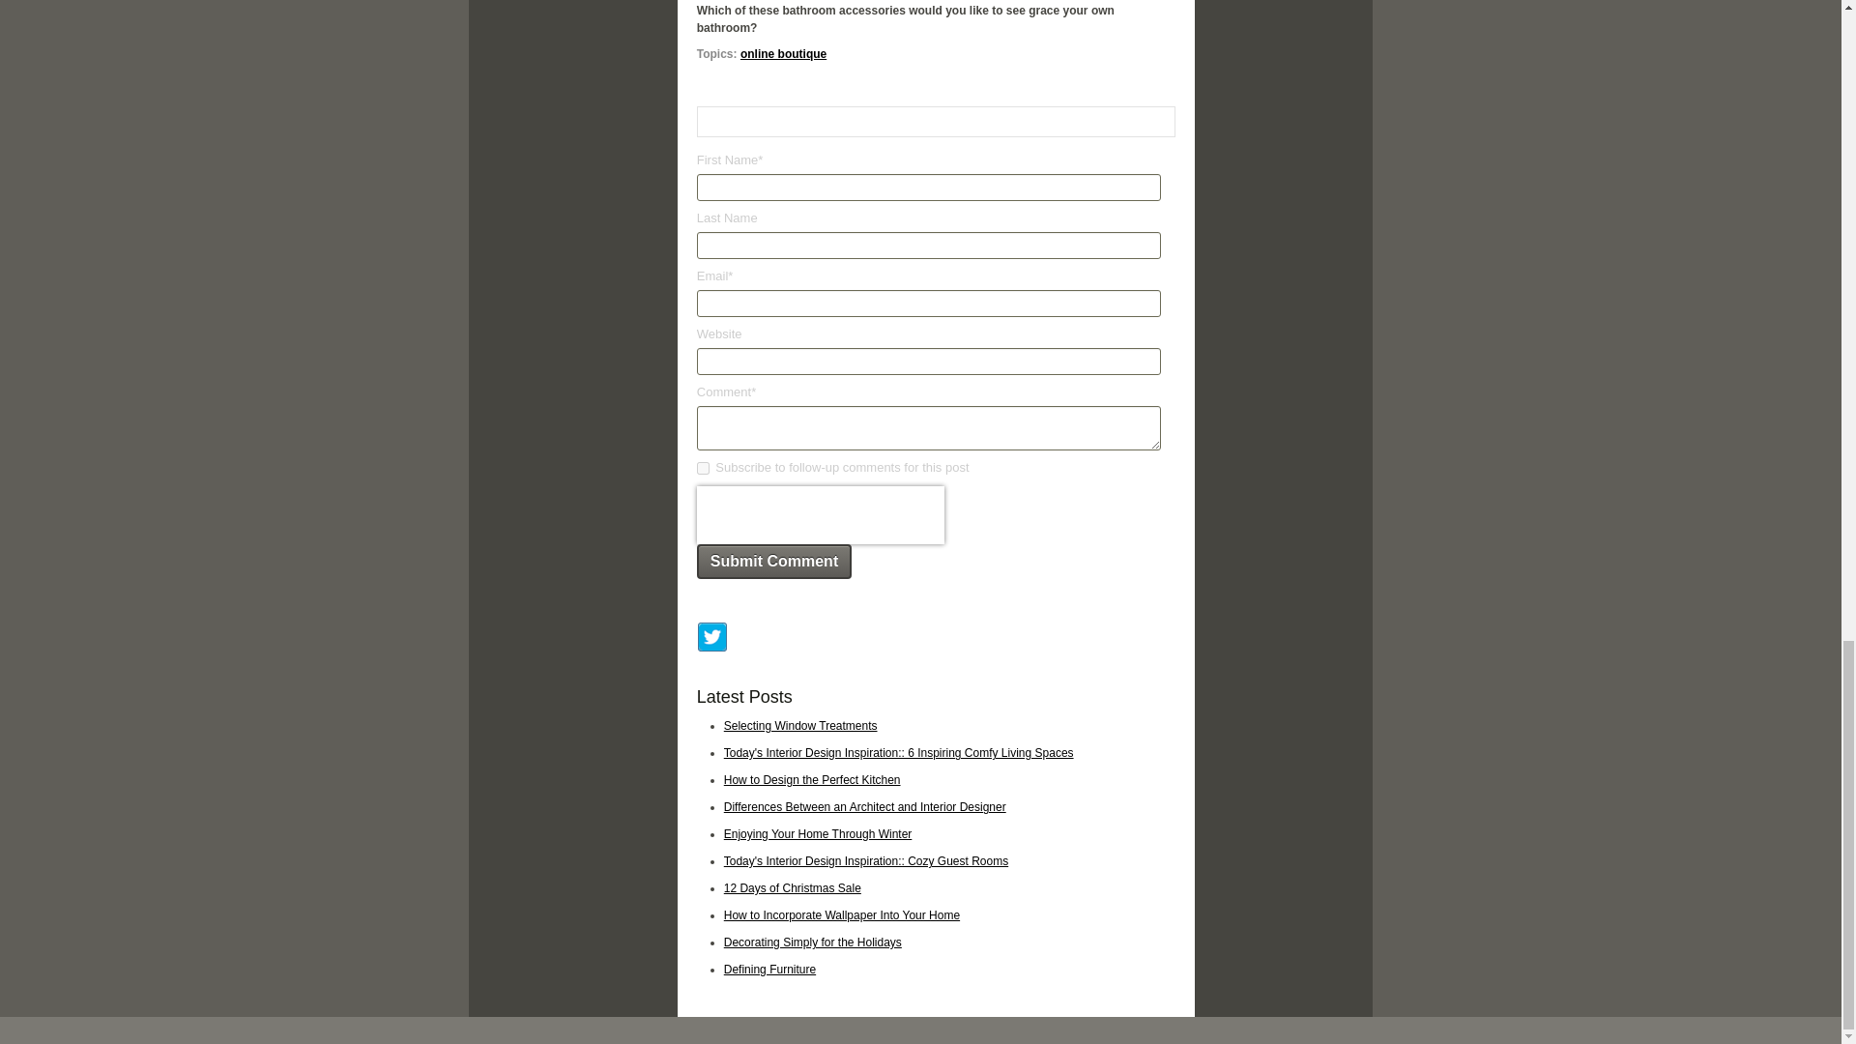  I want to click on reCAPTCHA, so click(821, 514).